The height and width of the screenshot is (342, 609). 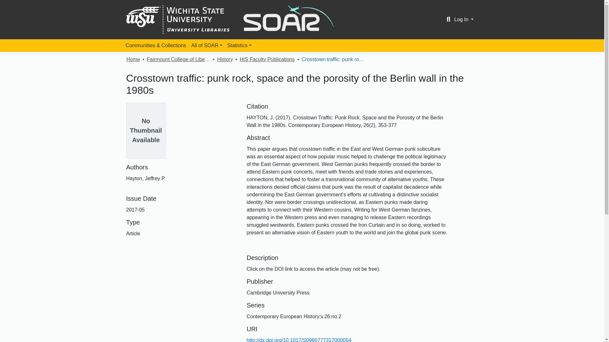 I want to click on Fairmount College of Liberal Arts and Sciences, so click(x=178, y=60).